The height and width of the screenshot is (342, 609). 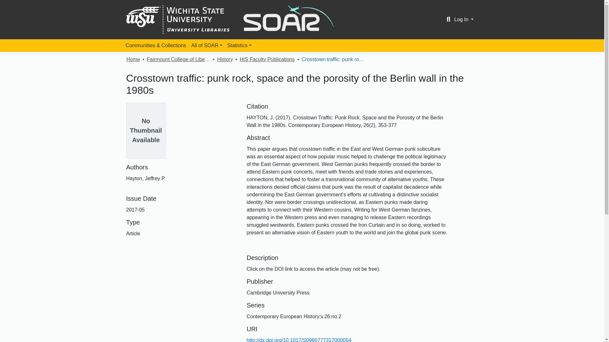 I want to click on Fairmount College of Liberal Arts and Sciences, so click(x=178, y=60).